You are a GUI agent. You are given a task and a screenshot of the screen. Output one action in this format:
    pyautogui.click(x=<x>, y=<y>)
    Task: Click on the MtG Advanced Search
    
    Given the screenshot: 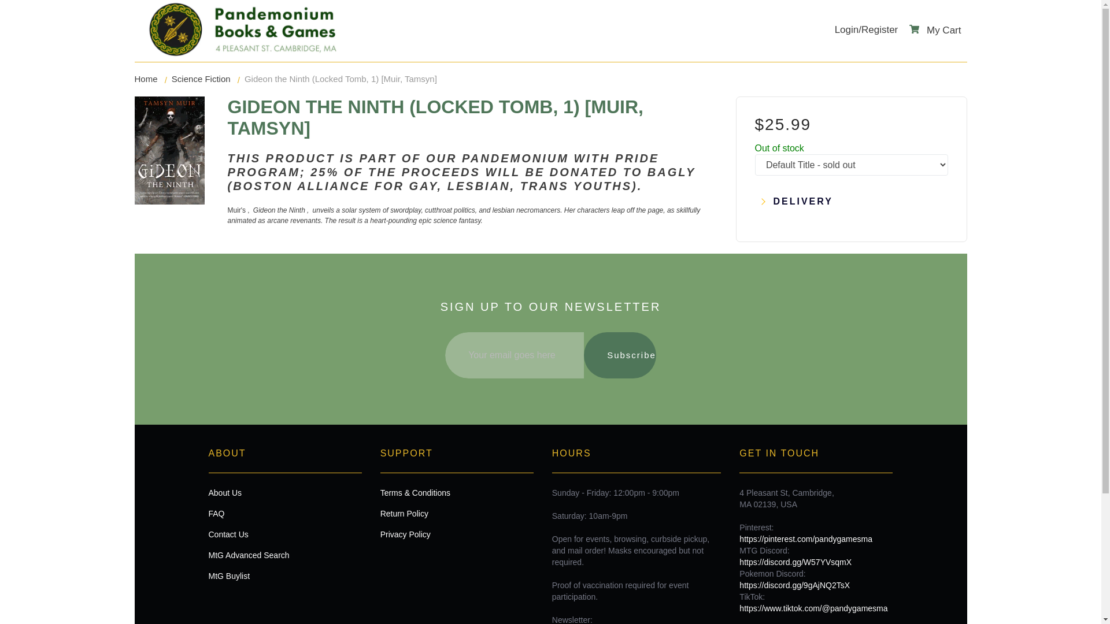 What is the action you would take?
    pyautogui.click(x=284, y=555)
    